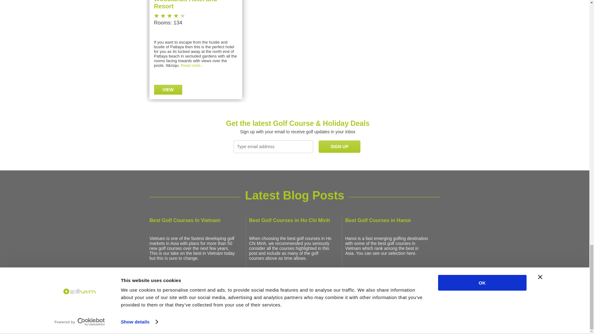 The width and height of the screenshot is (594, 334). Describe the element at coordinates (339, 146) in the screenshot. I see `SIGN UP` at that location.